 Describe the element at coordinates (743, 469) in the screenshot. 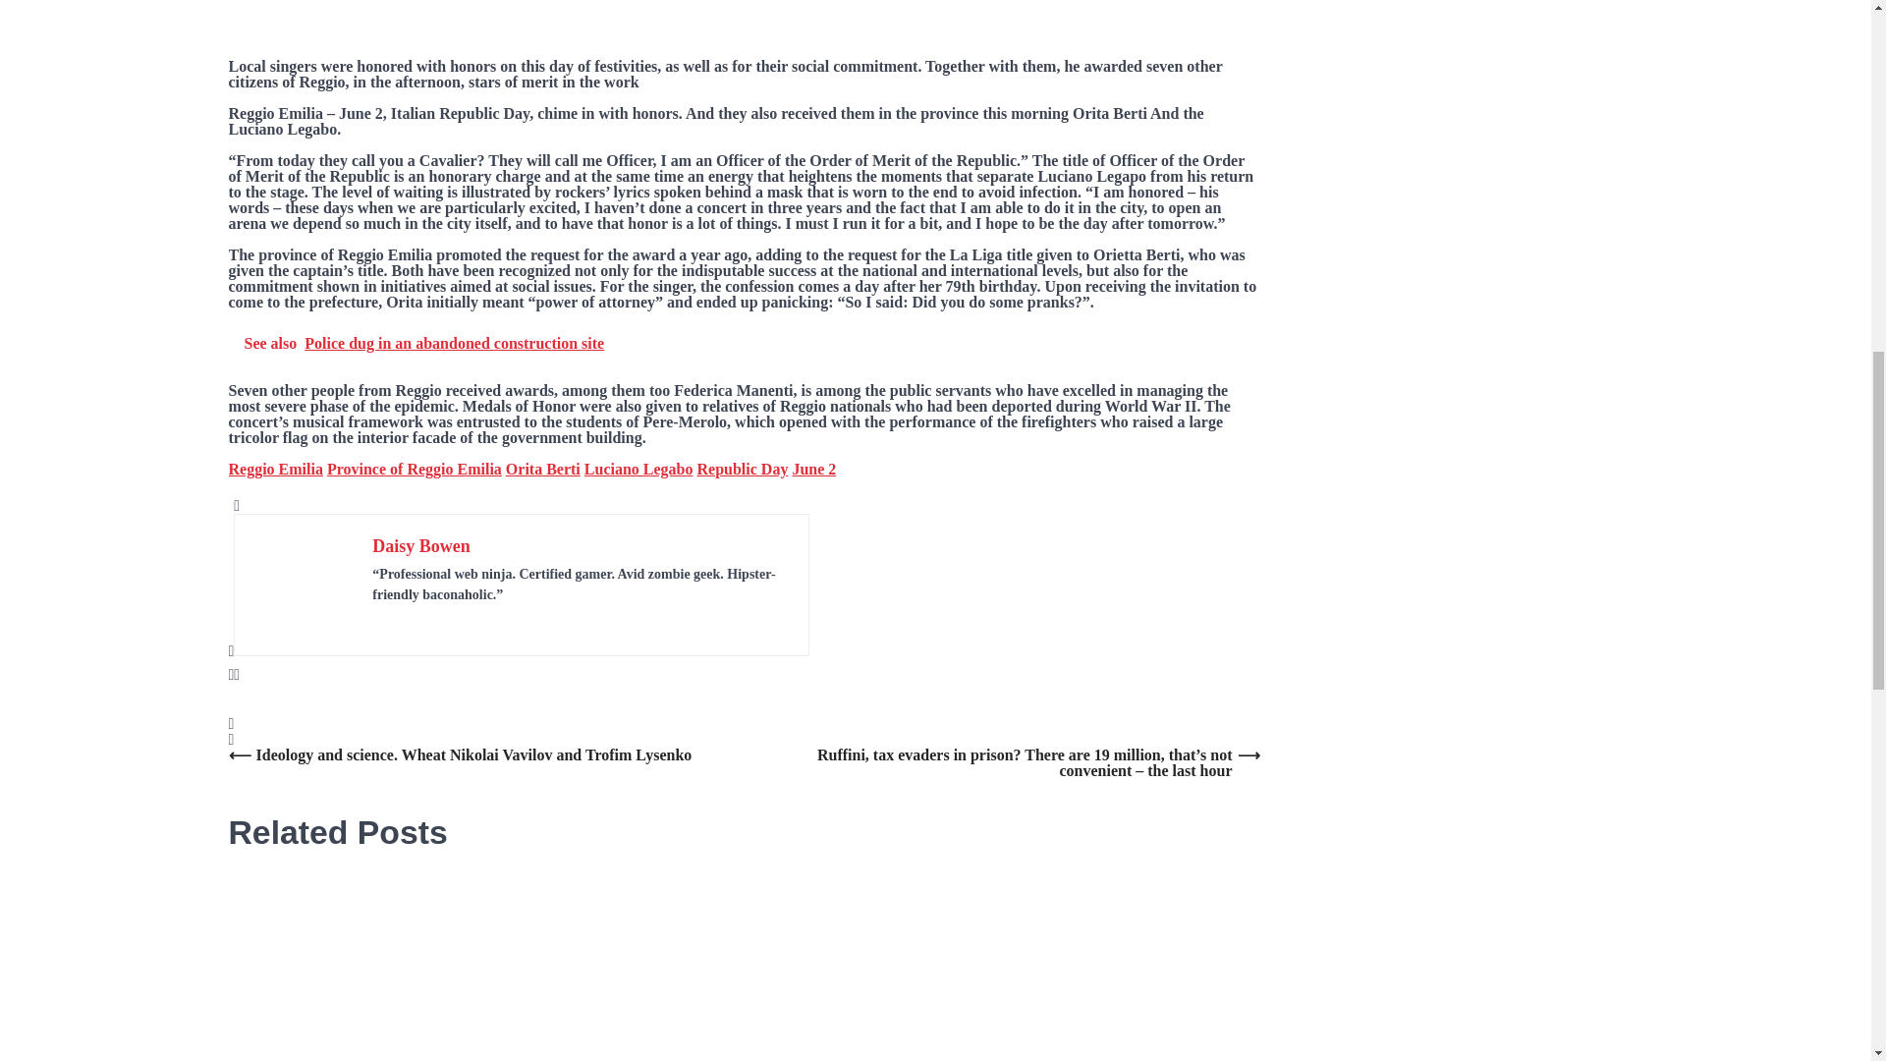

I see `Republic Day` at that location.